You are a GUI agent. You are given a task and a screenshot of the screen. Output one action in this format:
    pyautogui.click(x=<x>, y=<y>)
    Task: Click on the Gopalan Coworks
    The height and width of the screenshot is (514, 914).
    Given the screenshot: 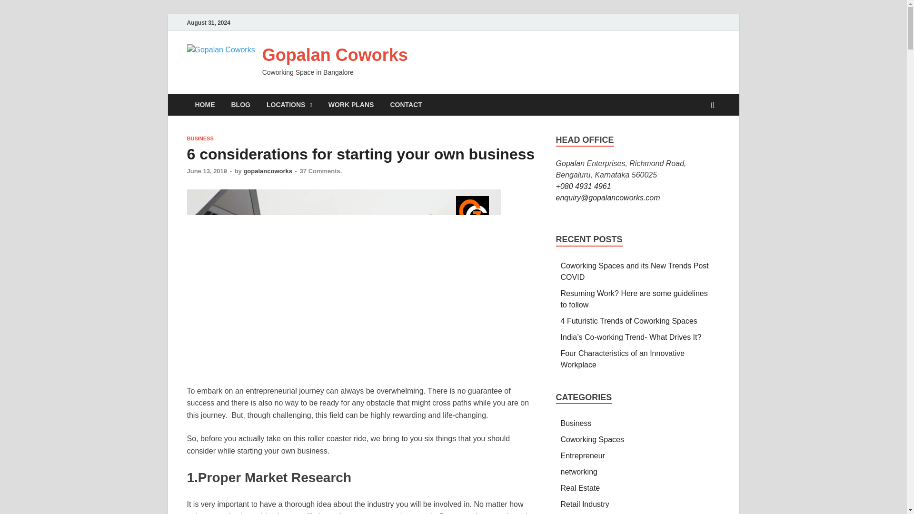 What is the action you would take?
    pyautogui.click(x=335, y=55)
    